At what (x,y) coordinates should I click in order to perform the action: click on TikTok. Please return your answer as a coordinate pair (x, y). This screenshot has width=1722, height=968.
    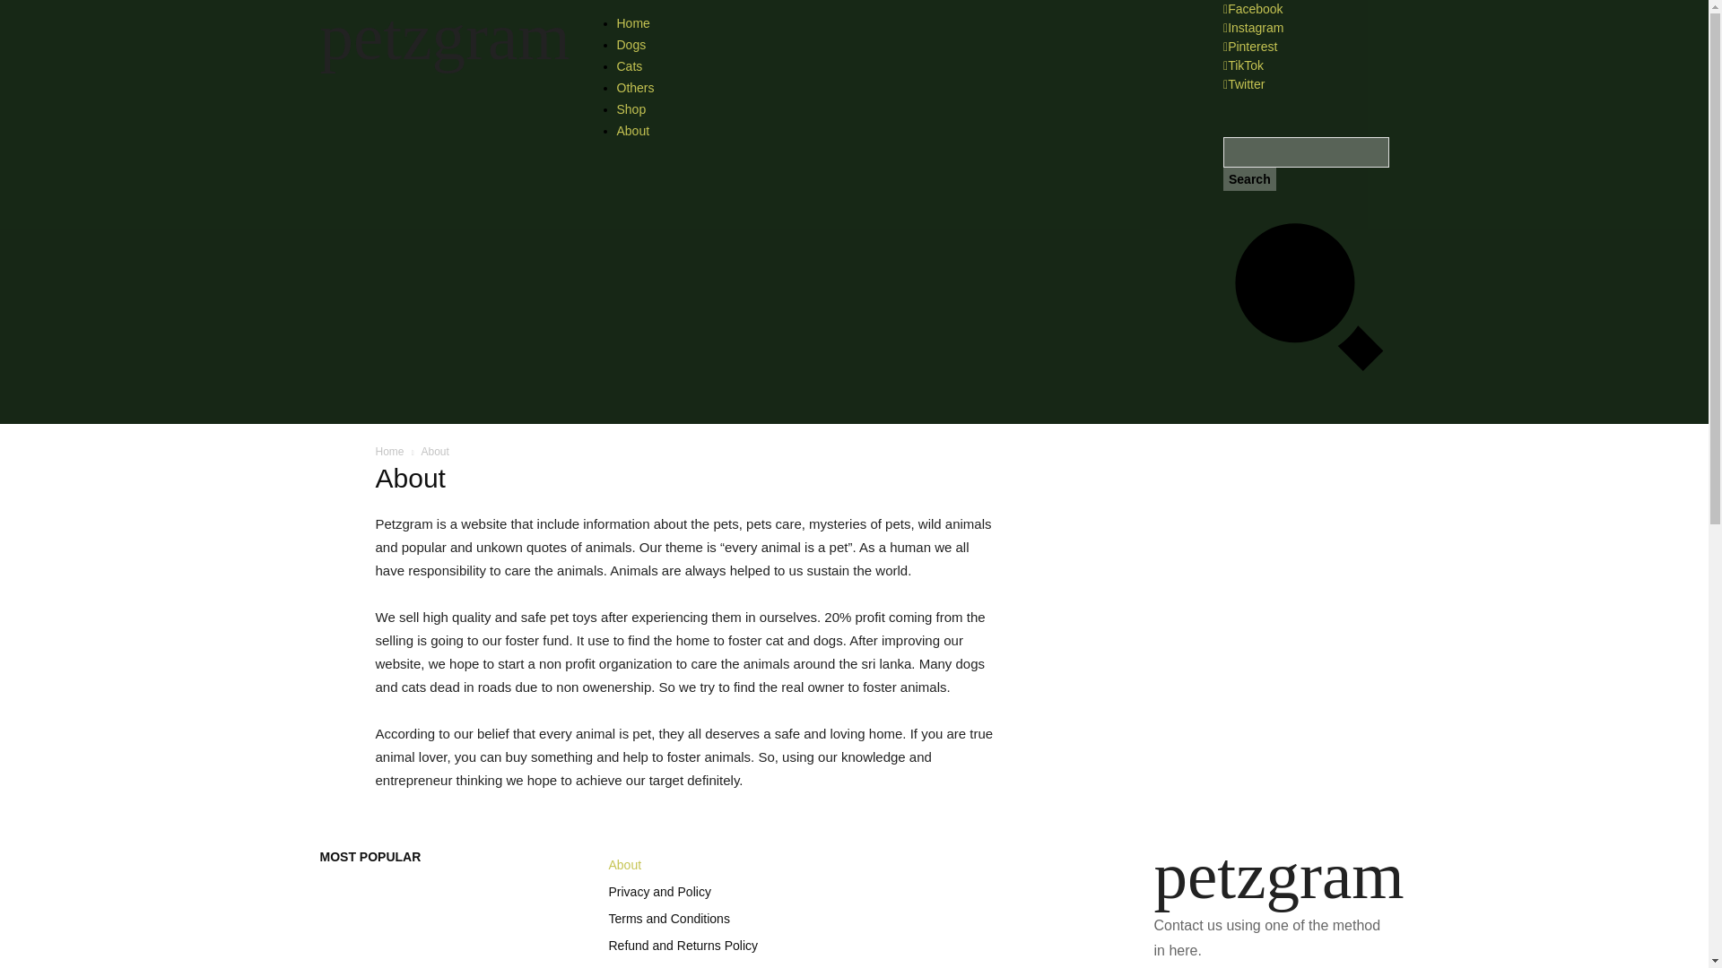
    Looking at the image, I should click on (1243, 65).